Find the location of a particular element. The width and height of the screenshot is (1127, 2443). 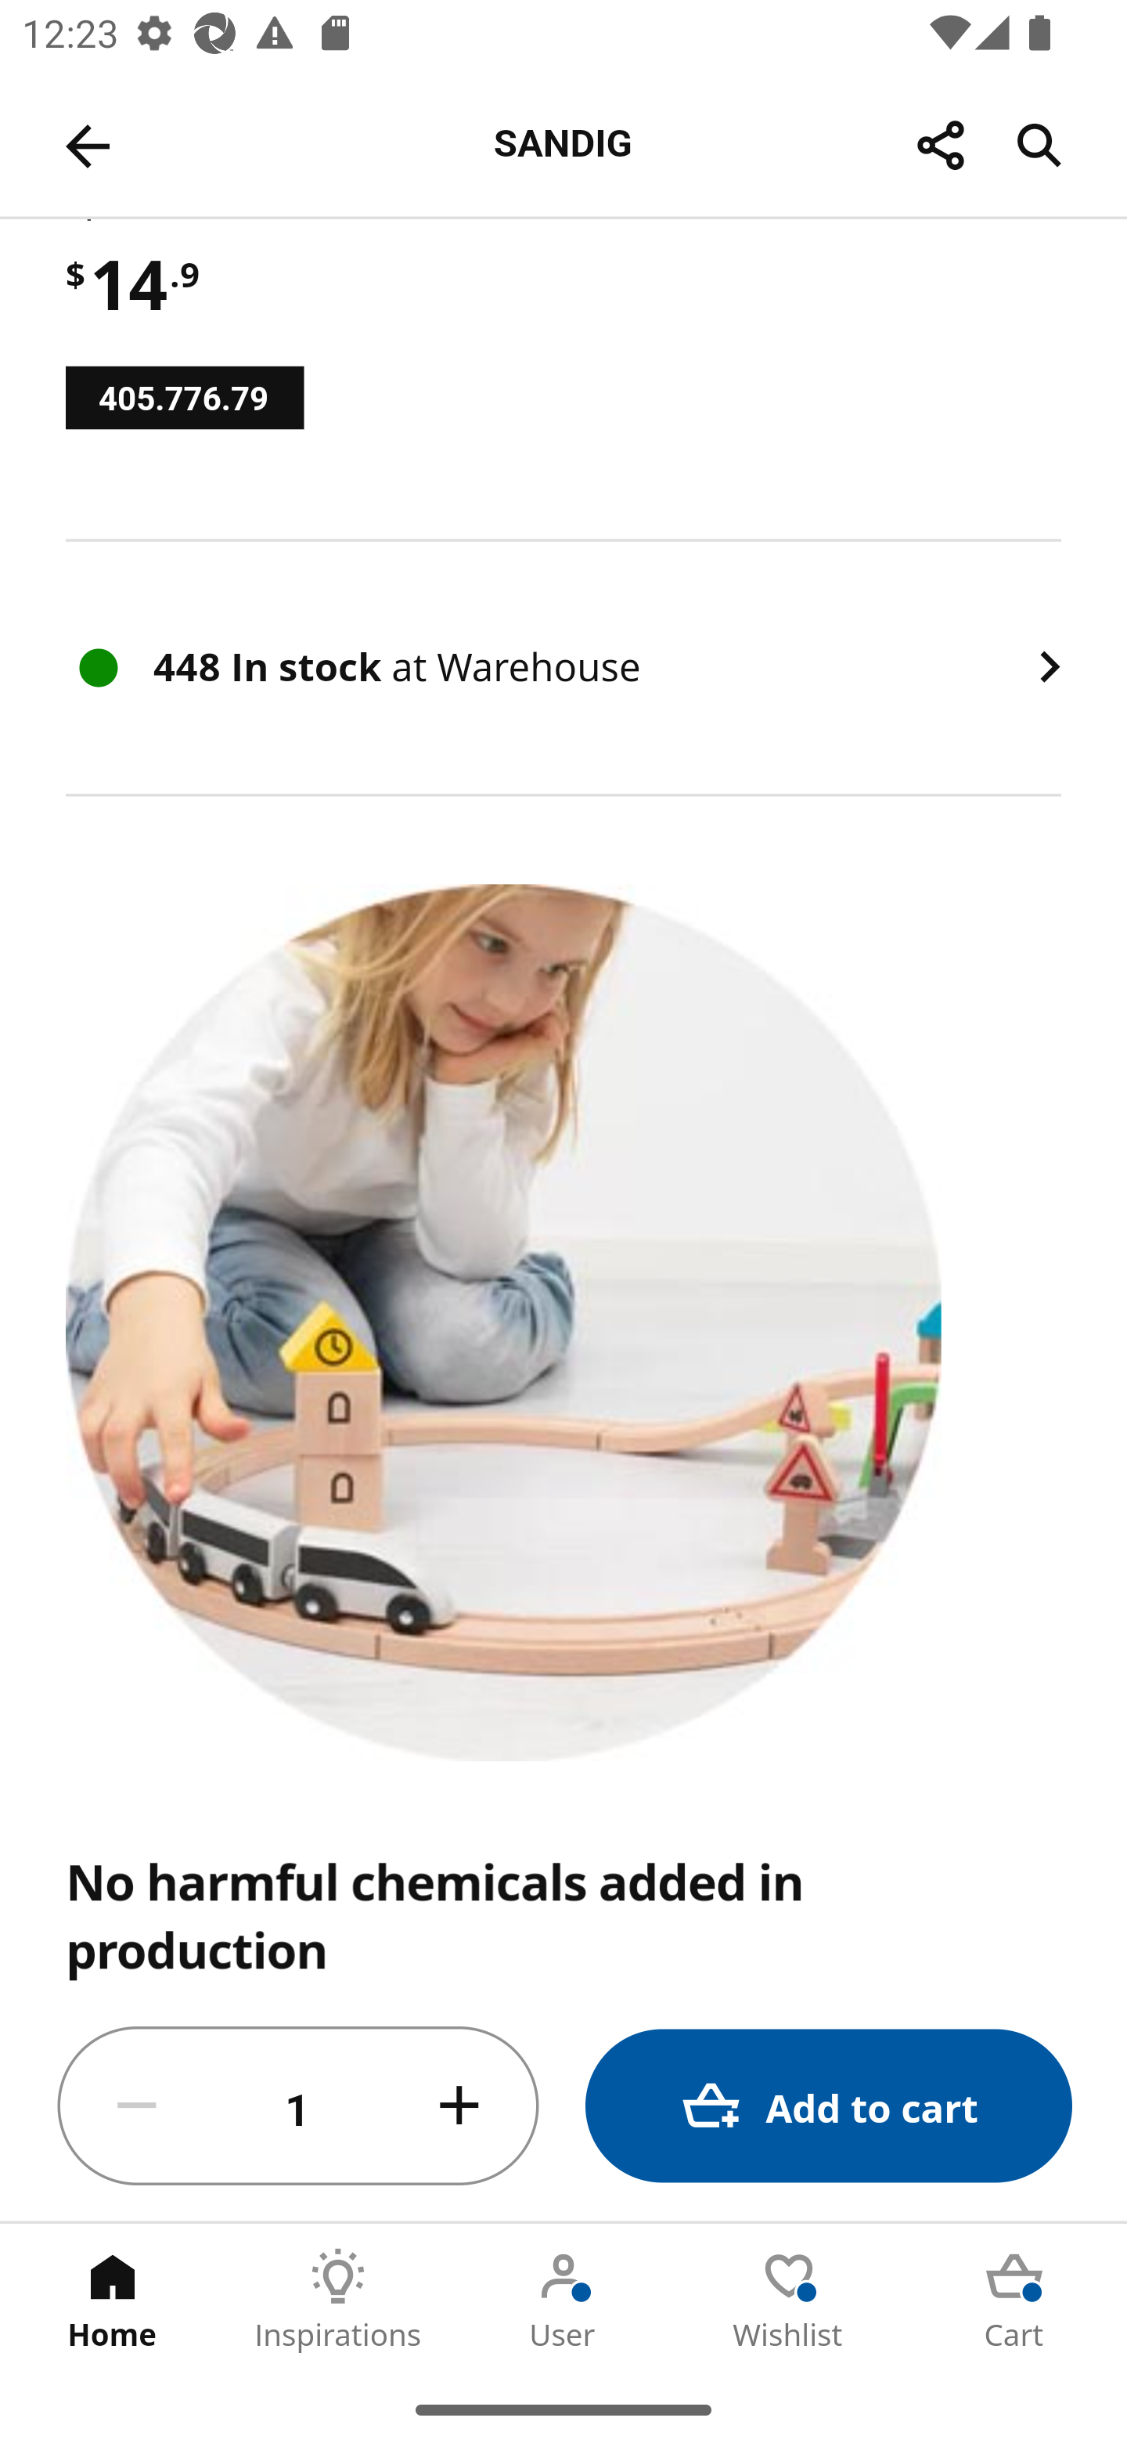

Wishlist
Tab 4 of 5 is located at coordinates (789, 2300).